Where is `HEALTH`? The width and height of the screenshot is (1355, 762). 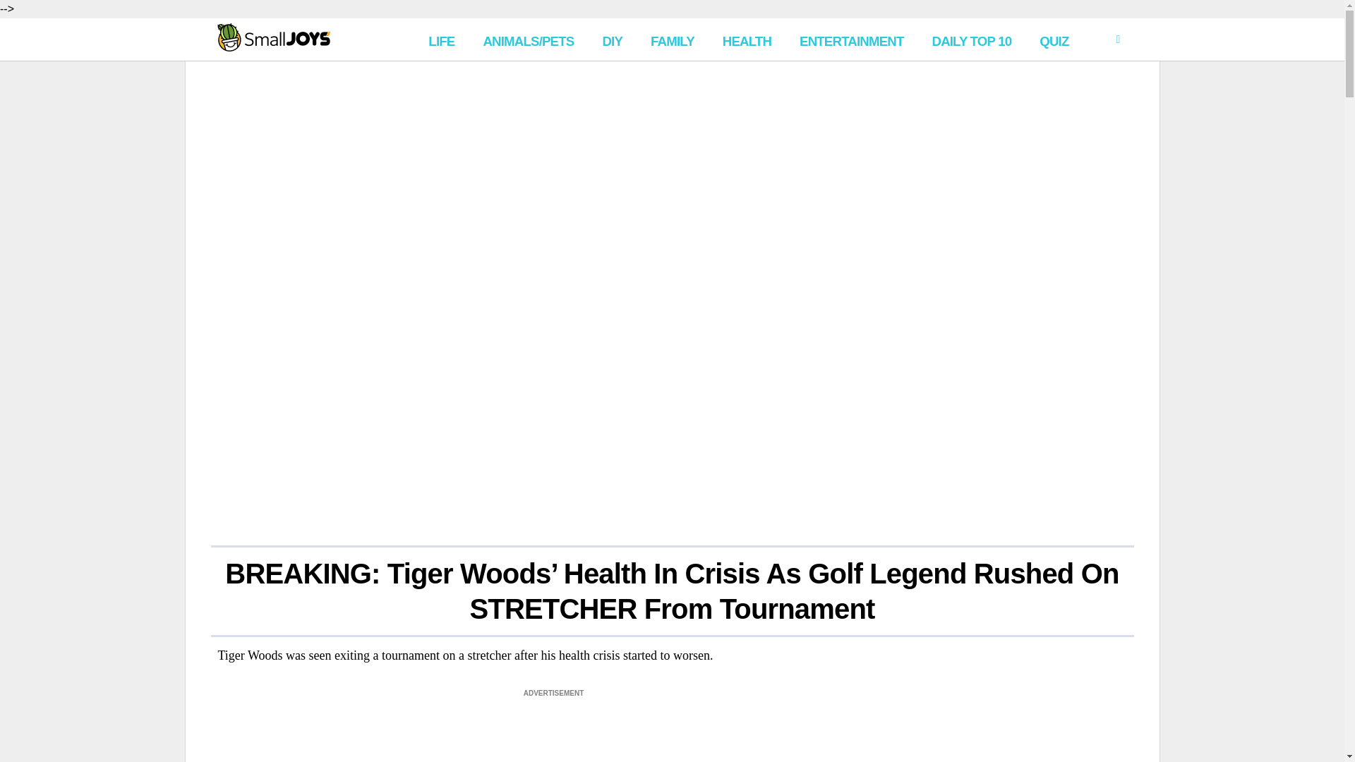 HEALTH is located at coordinates (747, 40).